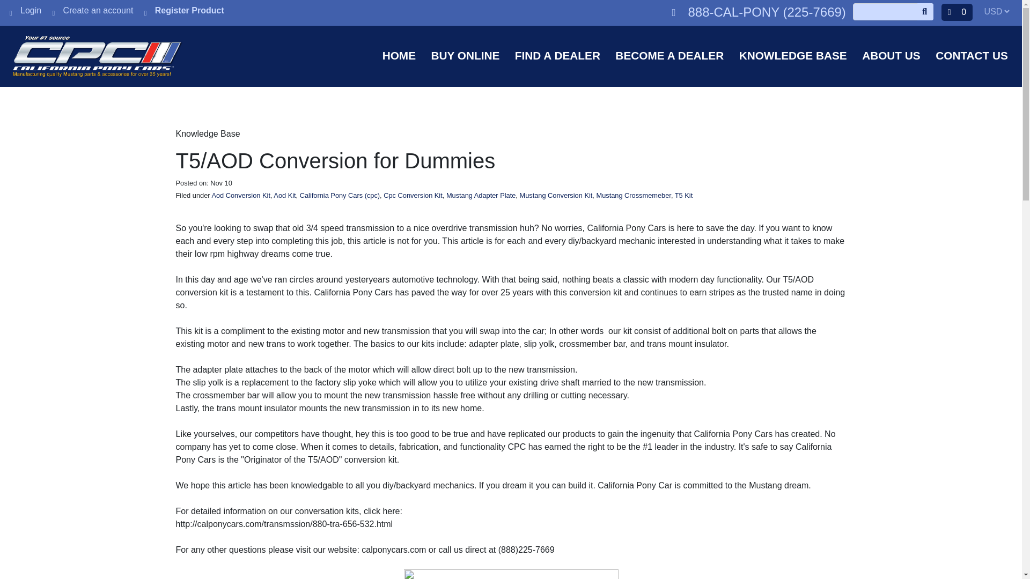 The image size is (1030, 579). I want to click on Create an account, so click(93, 10).